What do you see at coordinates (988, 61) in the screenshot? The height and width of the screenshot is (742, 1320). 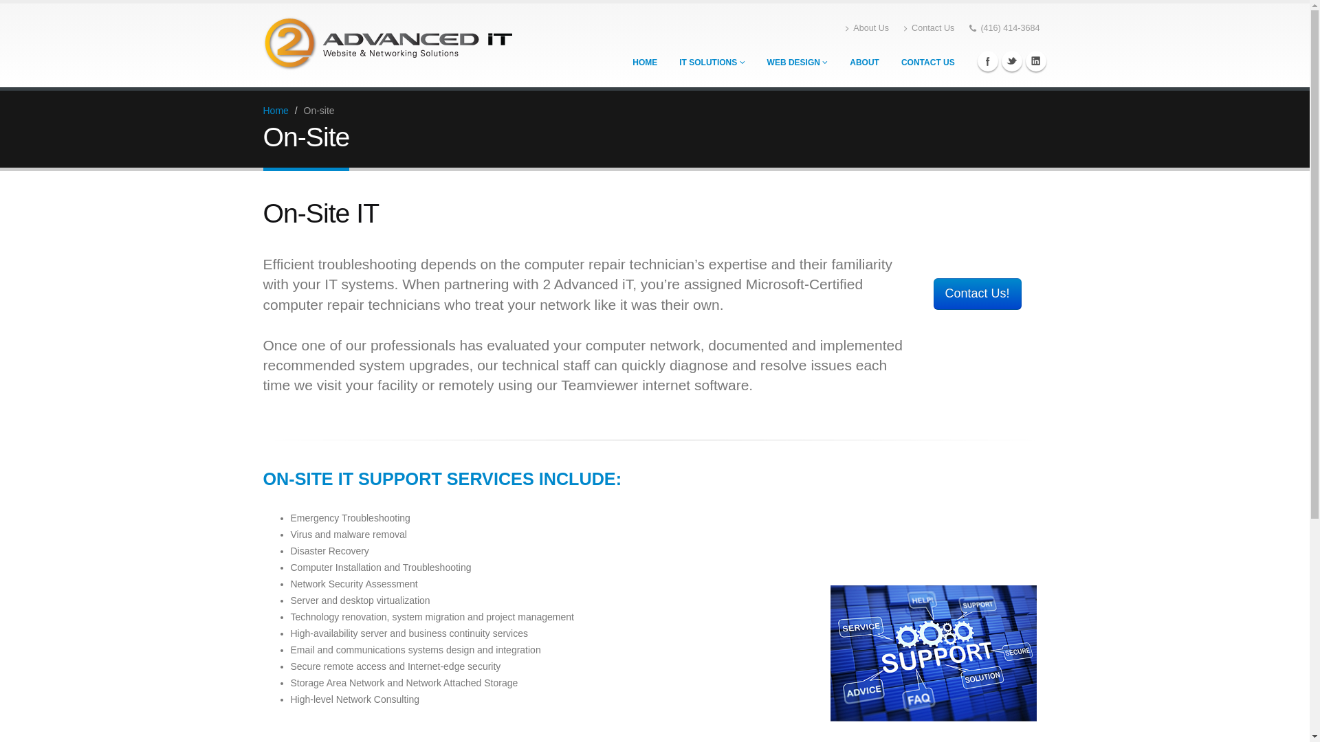 I see `Facebook` at bounding box center [988, 61].